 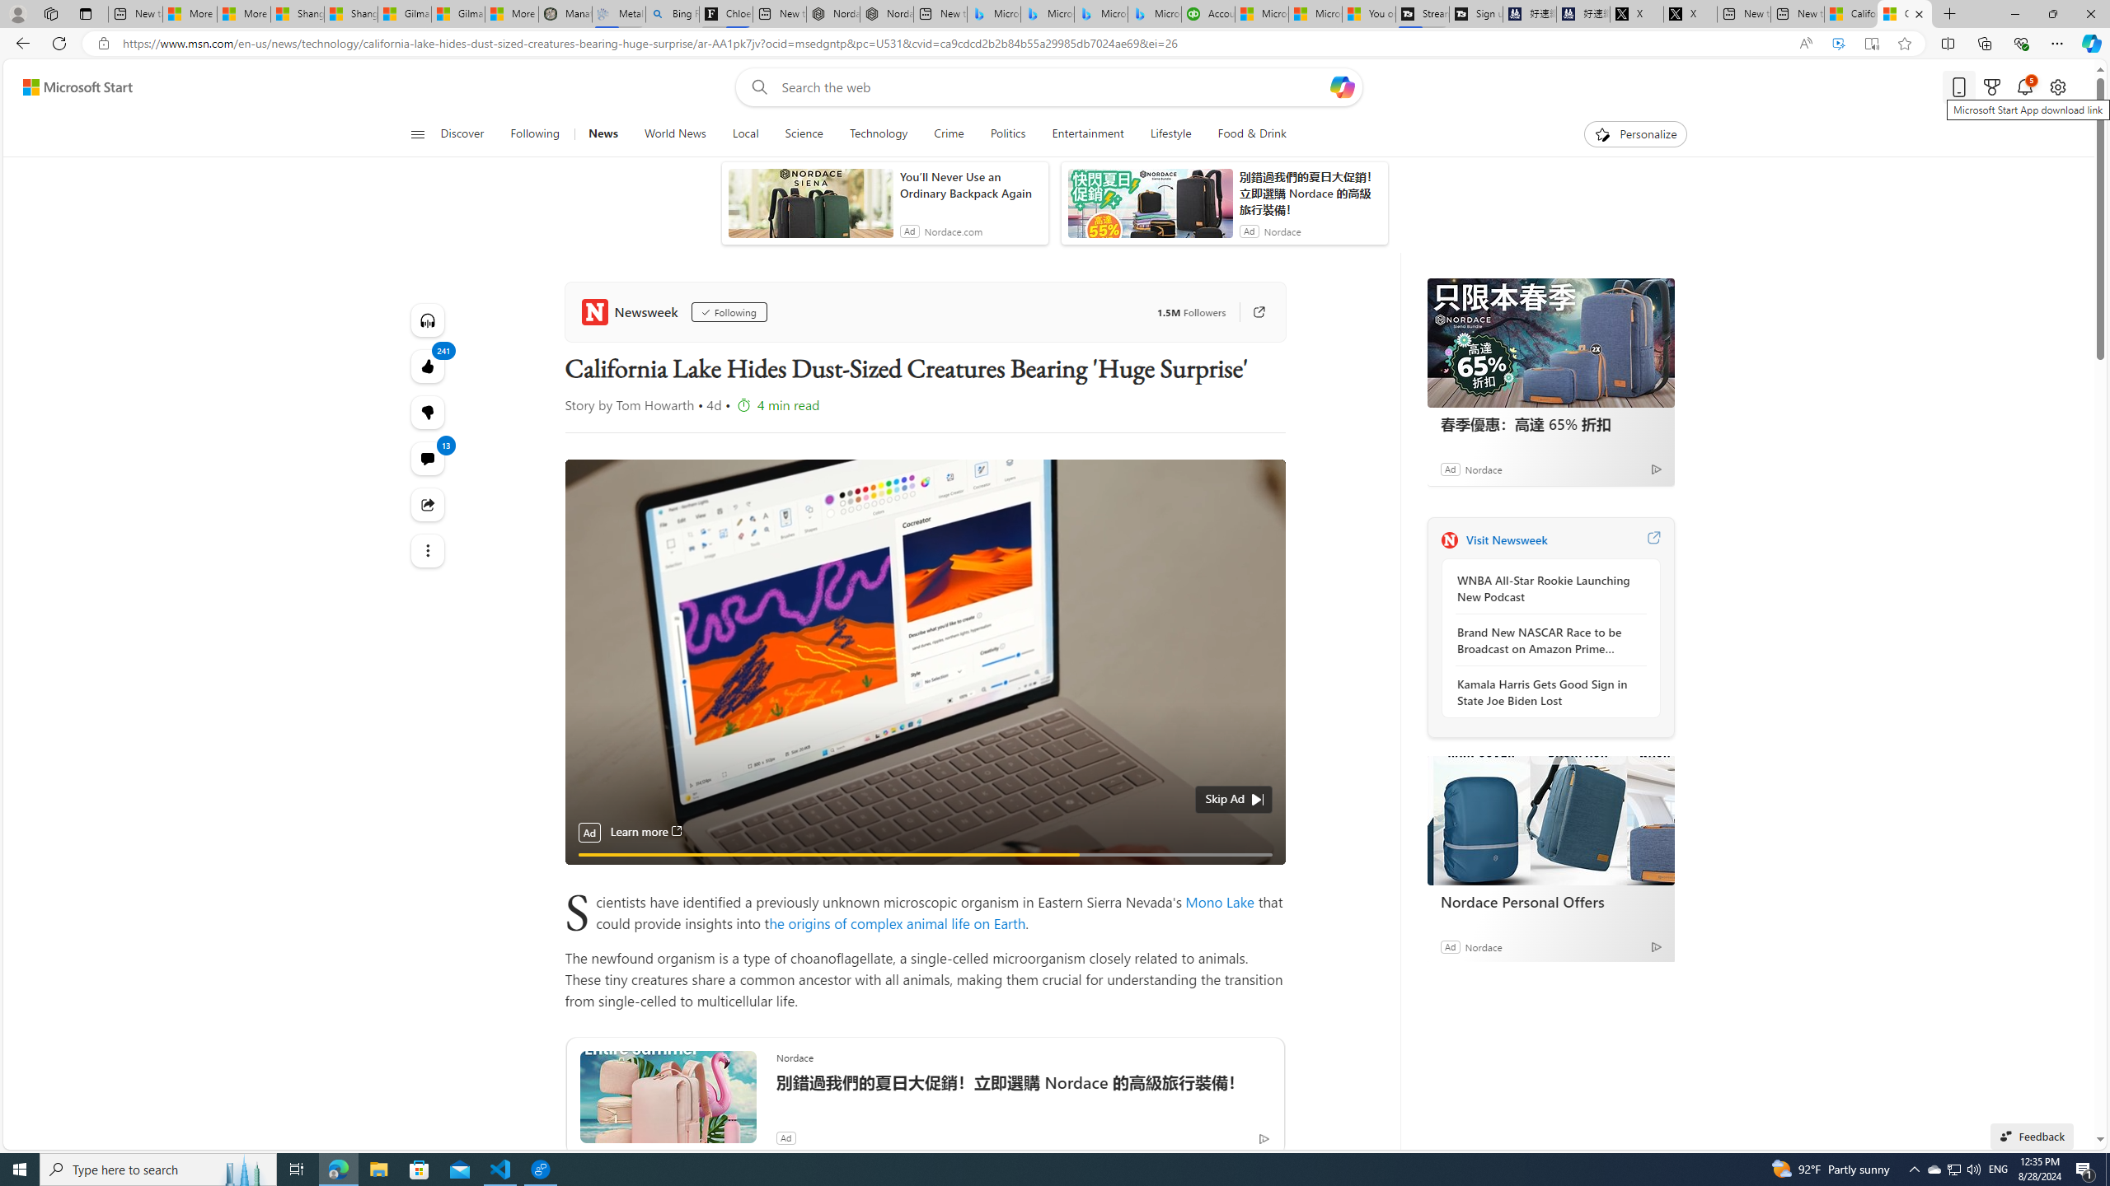 What do you see at coordinates (1053, 87) in the screenshot?
I see `Enter your search term` at bounding box center [1053, 87].